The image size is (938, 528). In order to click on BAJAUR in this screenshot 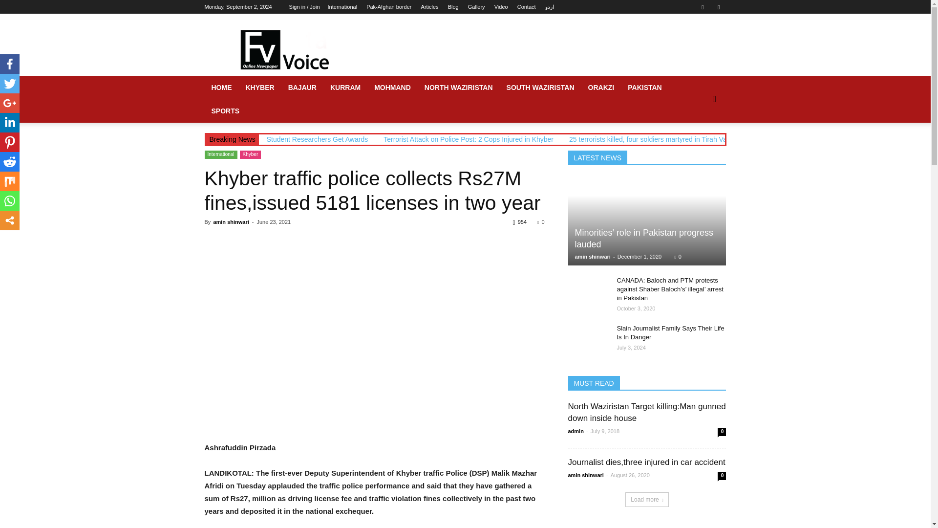, I will do `click(302, 88)`.